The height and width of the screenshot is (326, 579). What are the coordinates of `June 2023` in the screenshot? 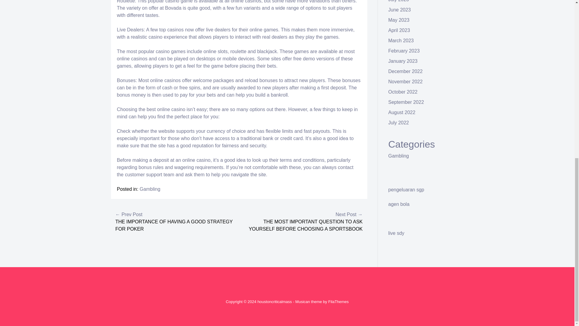 It's located at (400, 10).